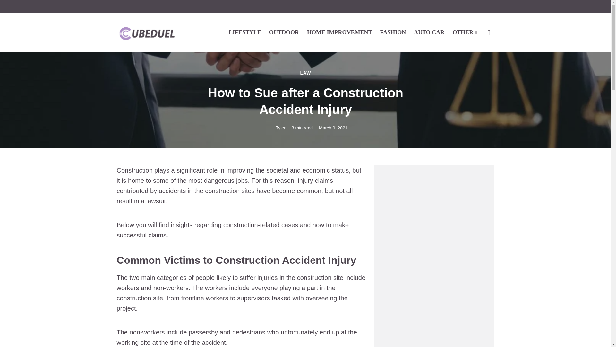 The height and width of the screenshot is (347, 616). Describe the element at coordinates (245, 32) in the screenshot. I see `LIFESTYLE` at that location.